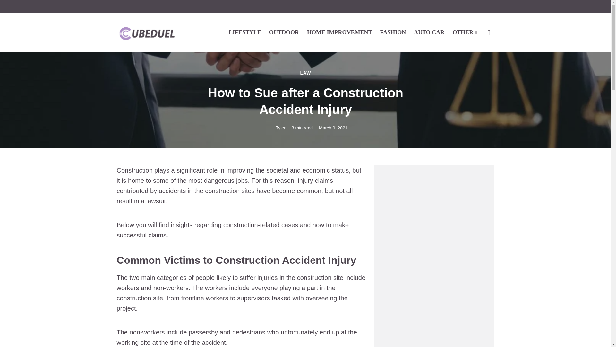 The height and width of the screenshot is (347, 616). Describe the element at coordinates (245, 32) in the screenshot. I see `LIFESTYLE` at that location.